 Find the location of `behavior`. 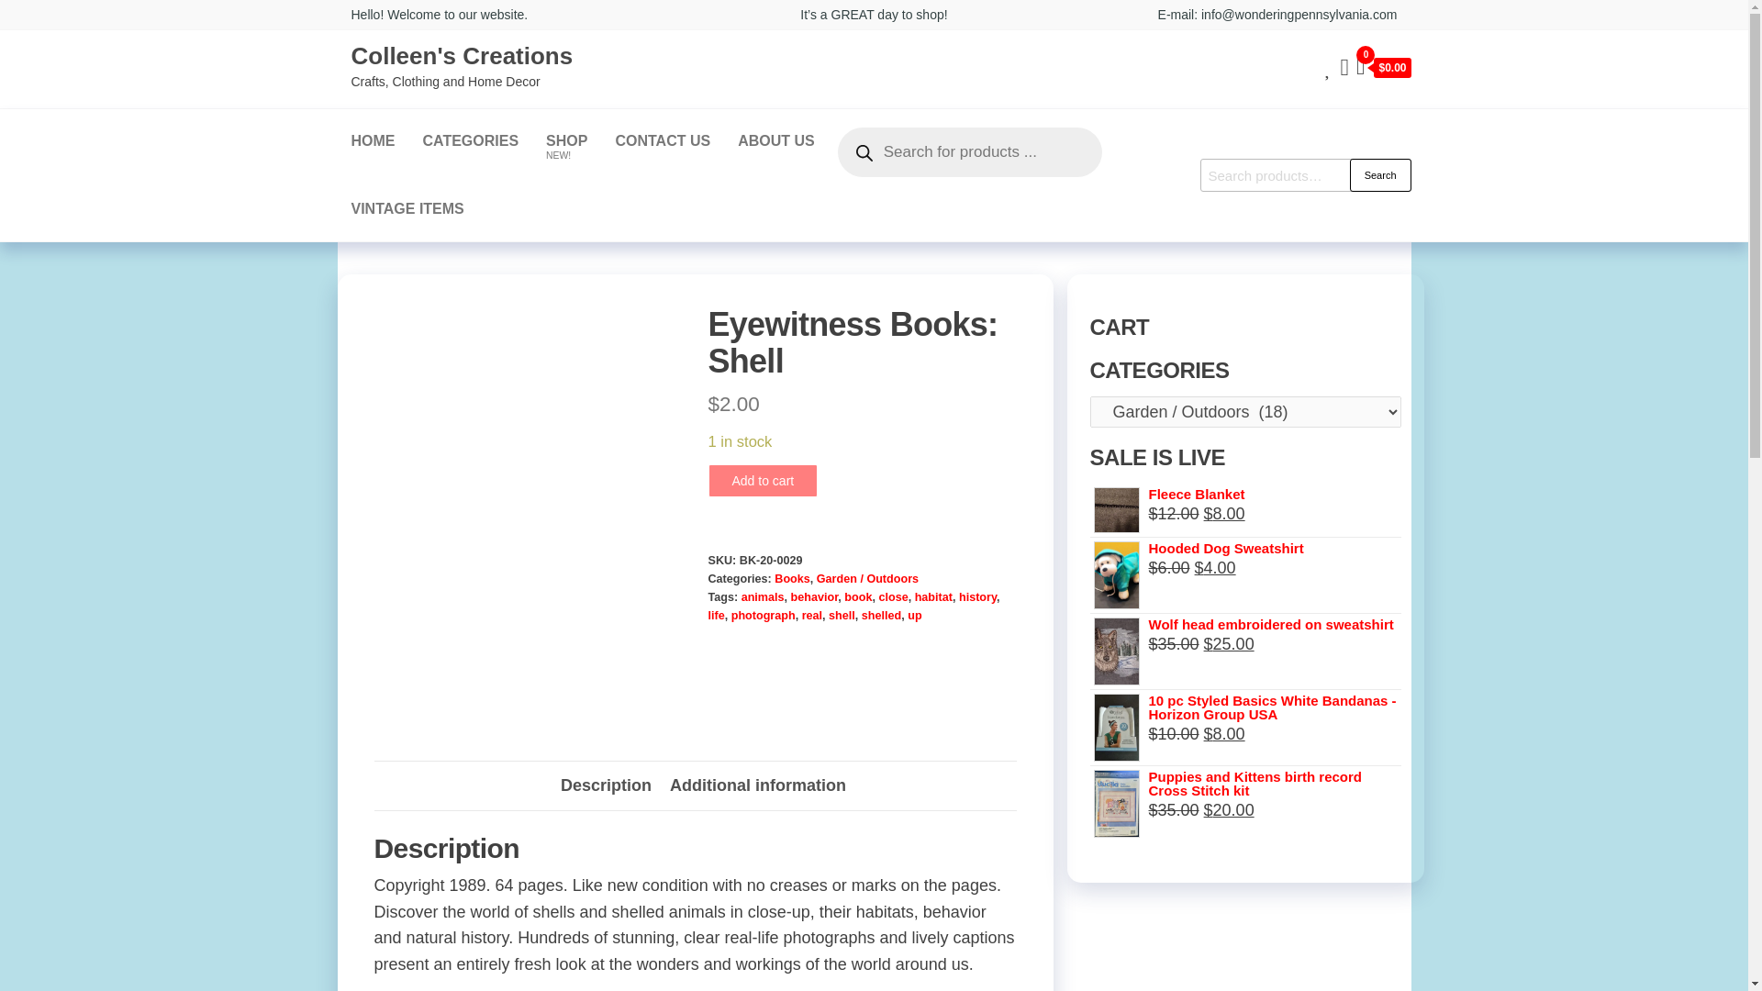

behavior is located at coordinates (815, 596).